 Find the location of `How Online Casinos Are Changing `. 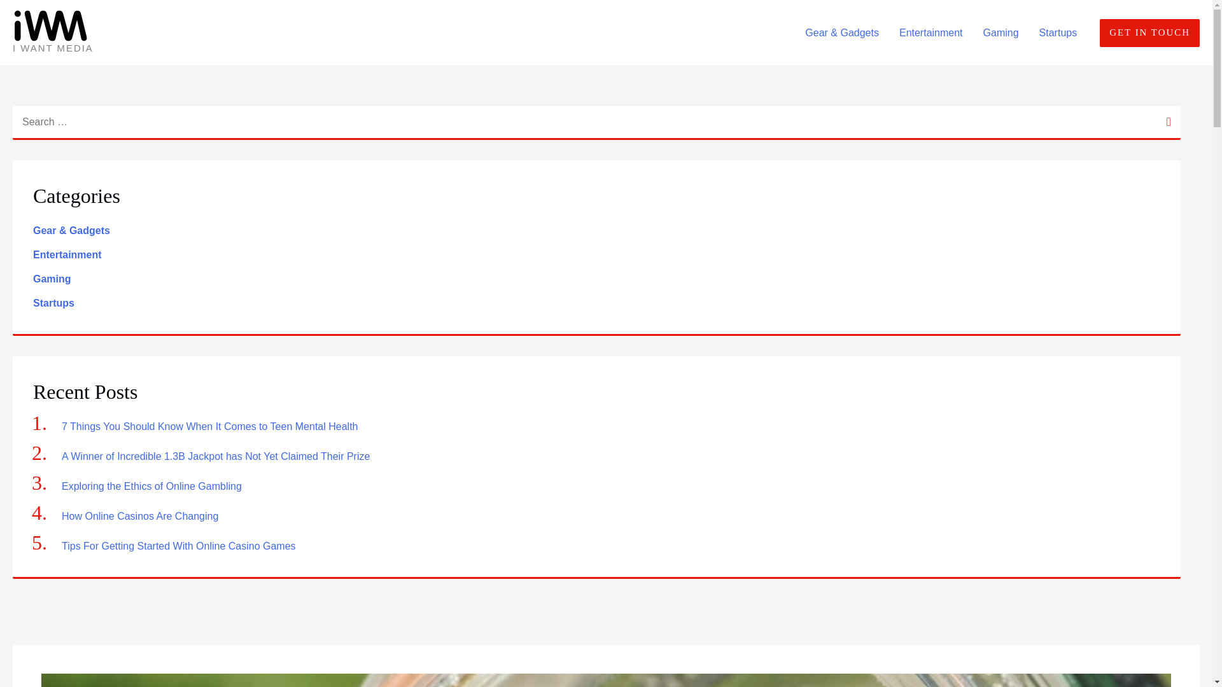

How Online Casinos Are Changing  is located at coordinates (141, 516).